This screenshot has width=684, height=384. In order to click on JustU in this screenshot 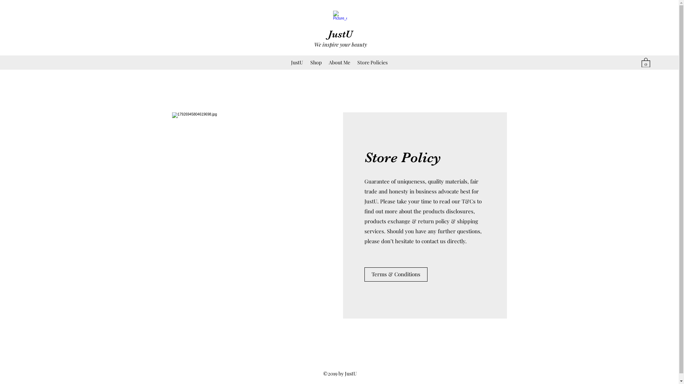, I will do `click(340, 34)`.